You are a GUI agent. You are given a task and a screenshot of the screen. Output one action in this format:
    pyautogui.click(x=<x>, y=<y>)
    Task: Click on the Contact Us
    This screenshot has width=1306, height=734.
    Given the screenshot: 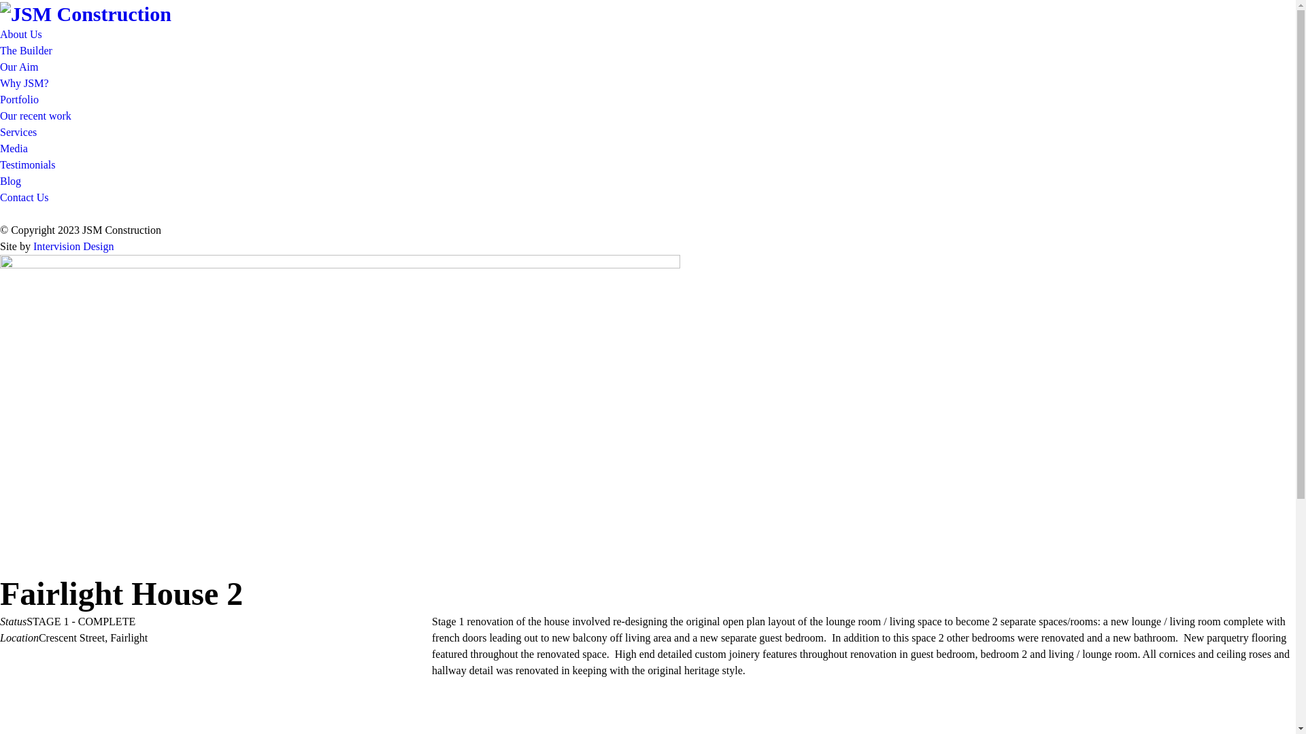 What is the action you would take?
    pyautogui.click(x=24, y=197)
    